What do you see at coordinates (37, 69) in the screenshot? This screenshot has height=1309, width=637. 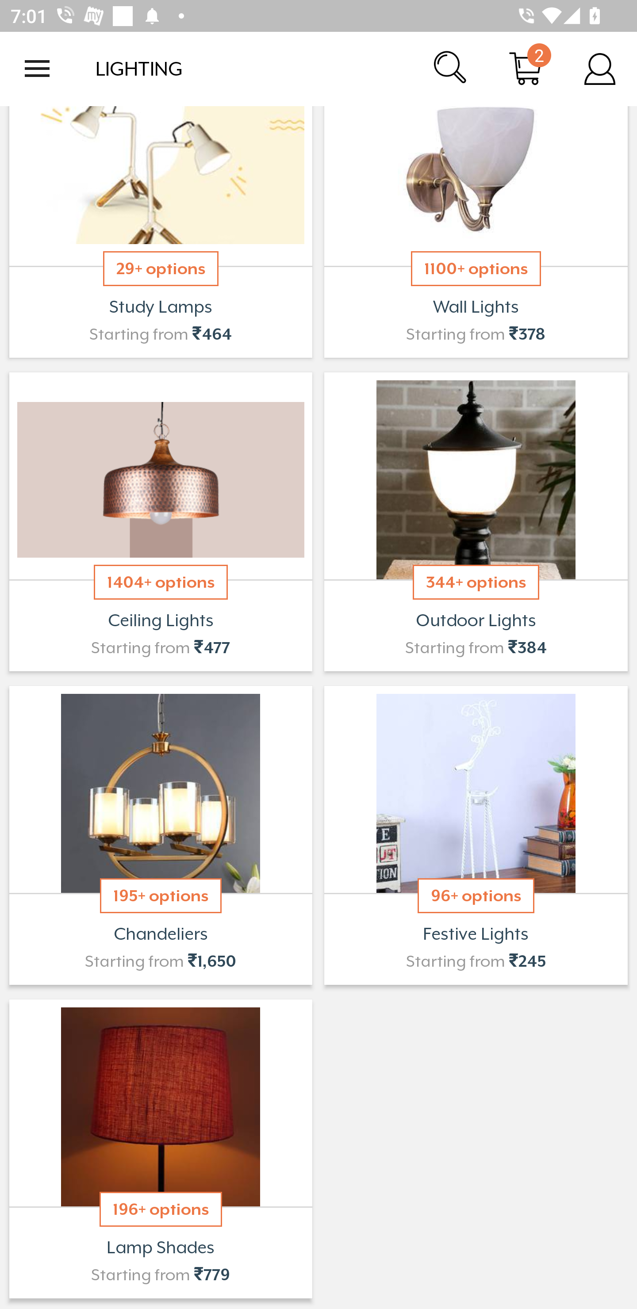 I see `Open navigation drawer` at bounding box center [37, 69].